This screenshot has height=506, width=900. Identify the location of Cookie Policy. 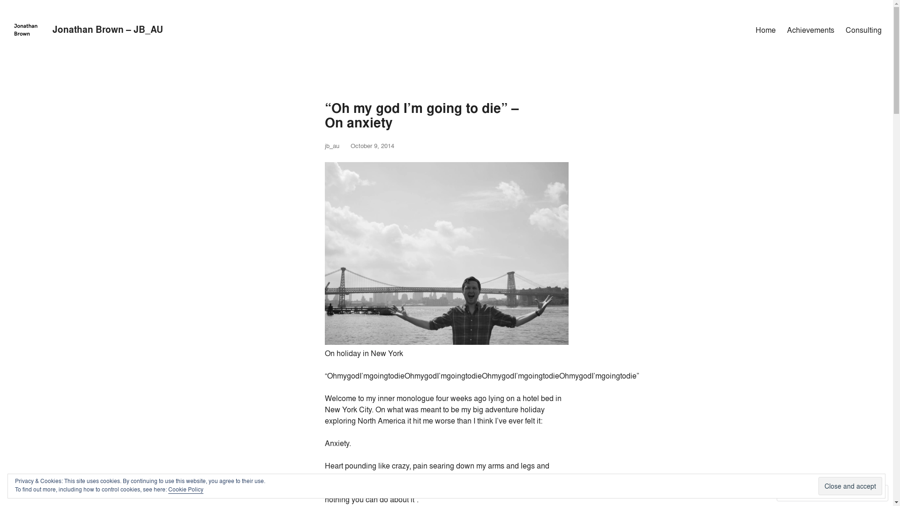
(186, 489).